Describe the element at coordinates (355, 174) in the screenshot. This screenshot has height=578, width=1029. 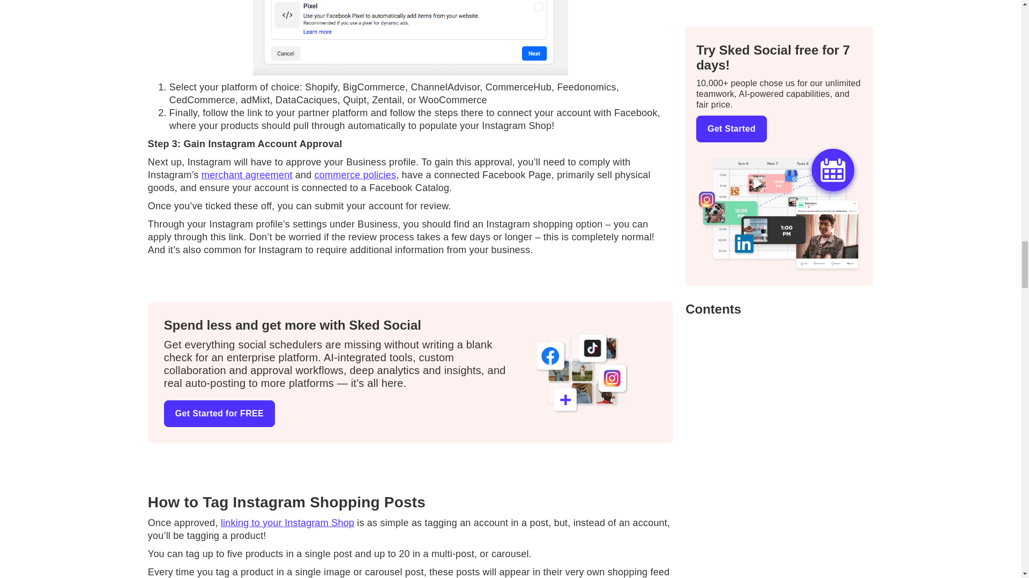
I see `commerce policies` at that location.